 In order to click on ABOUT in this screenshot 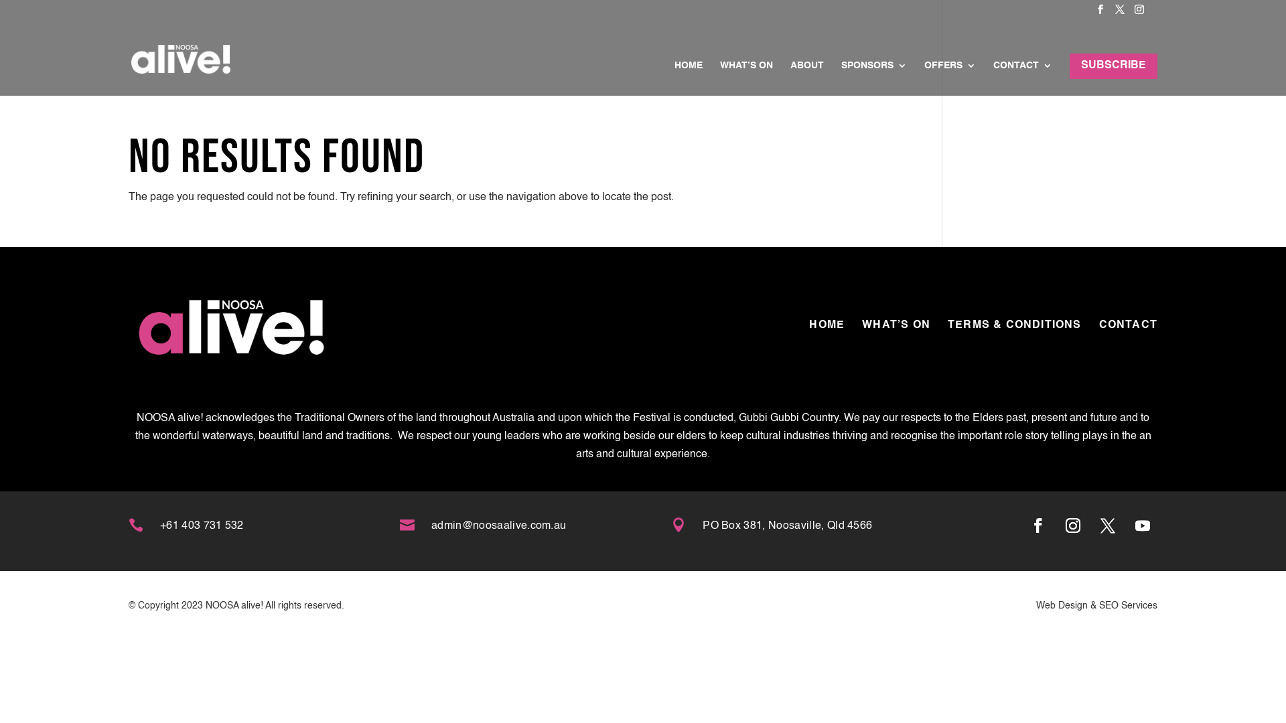, I will do `click(807, 74)`.